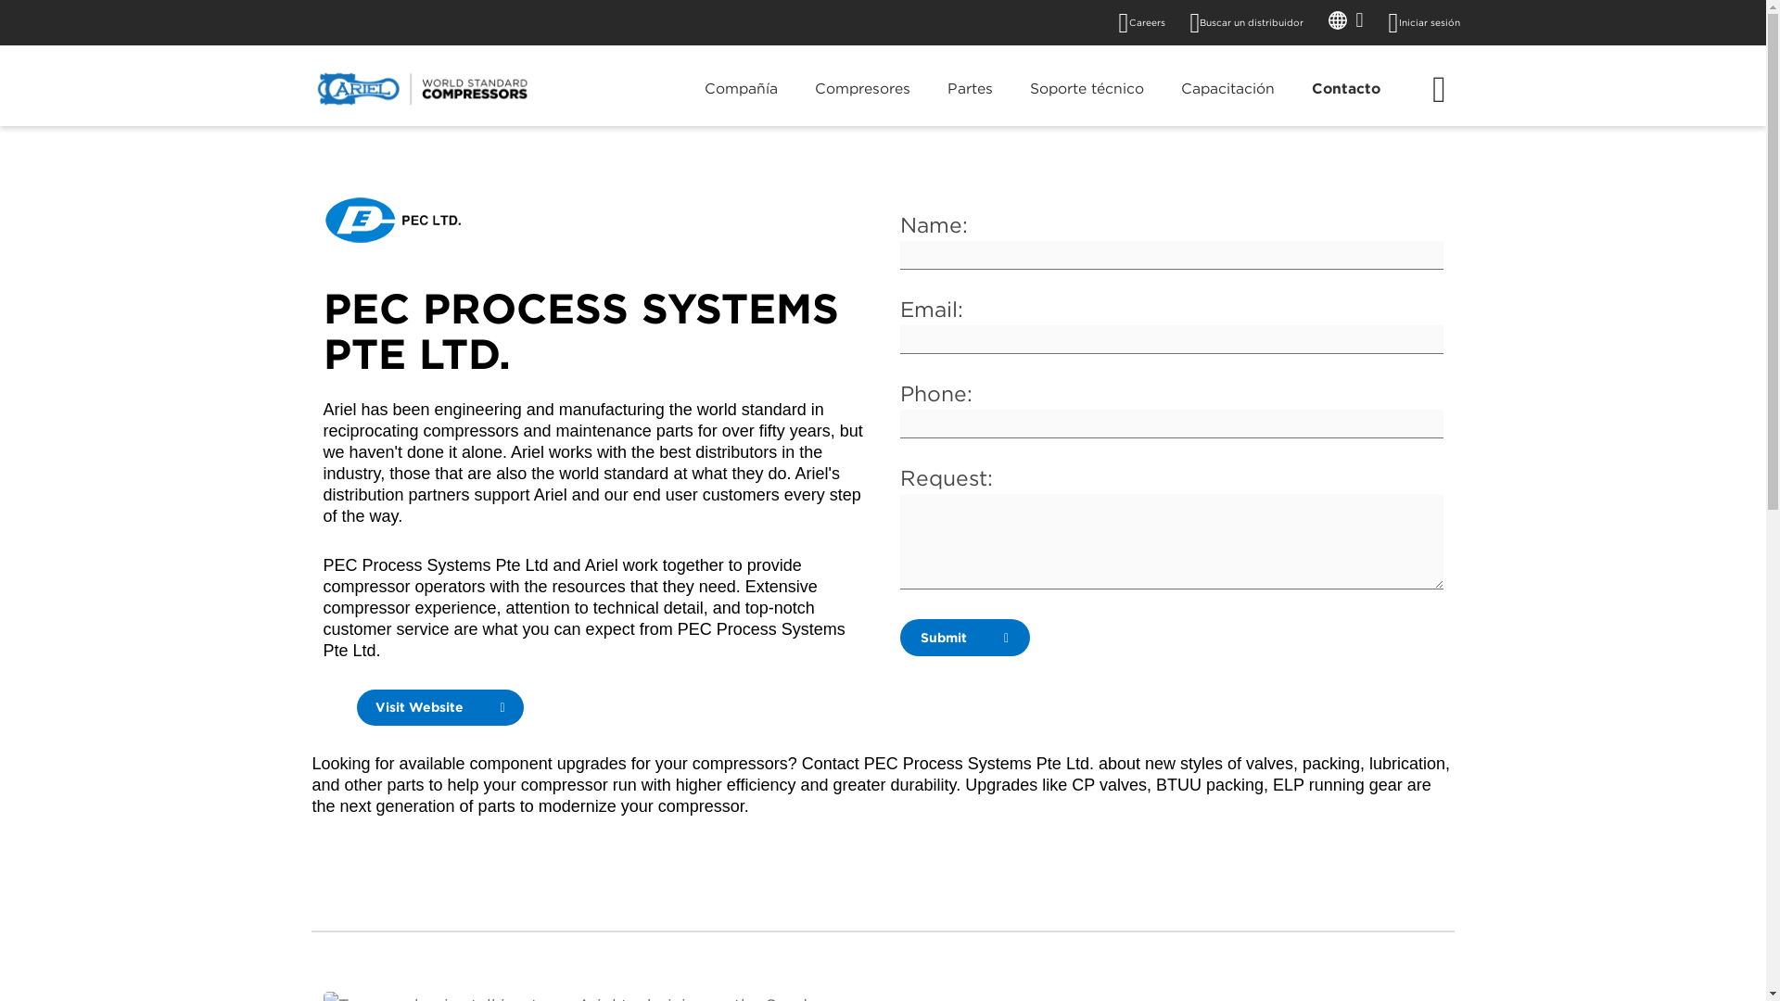  I want to click on Visit Website, so click(439, 708).